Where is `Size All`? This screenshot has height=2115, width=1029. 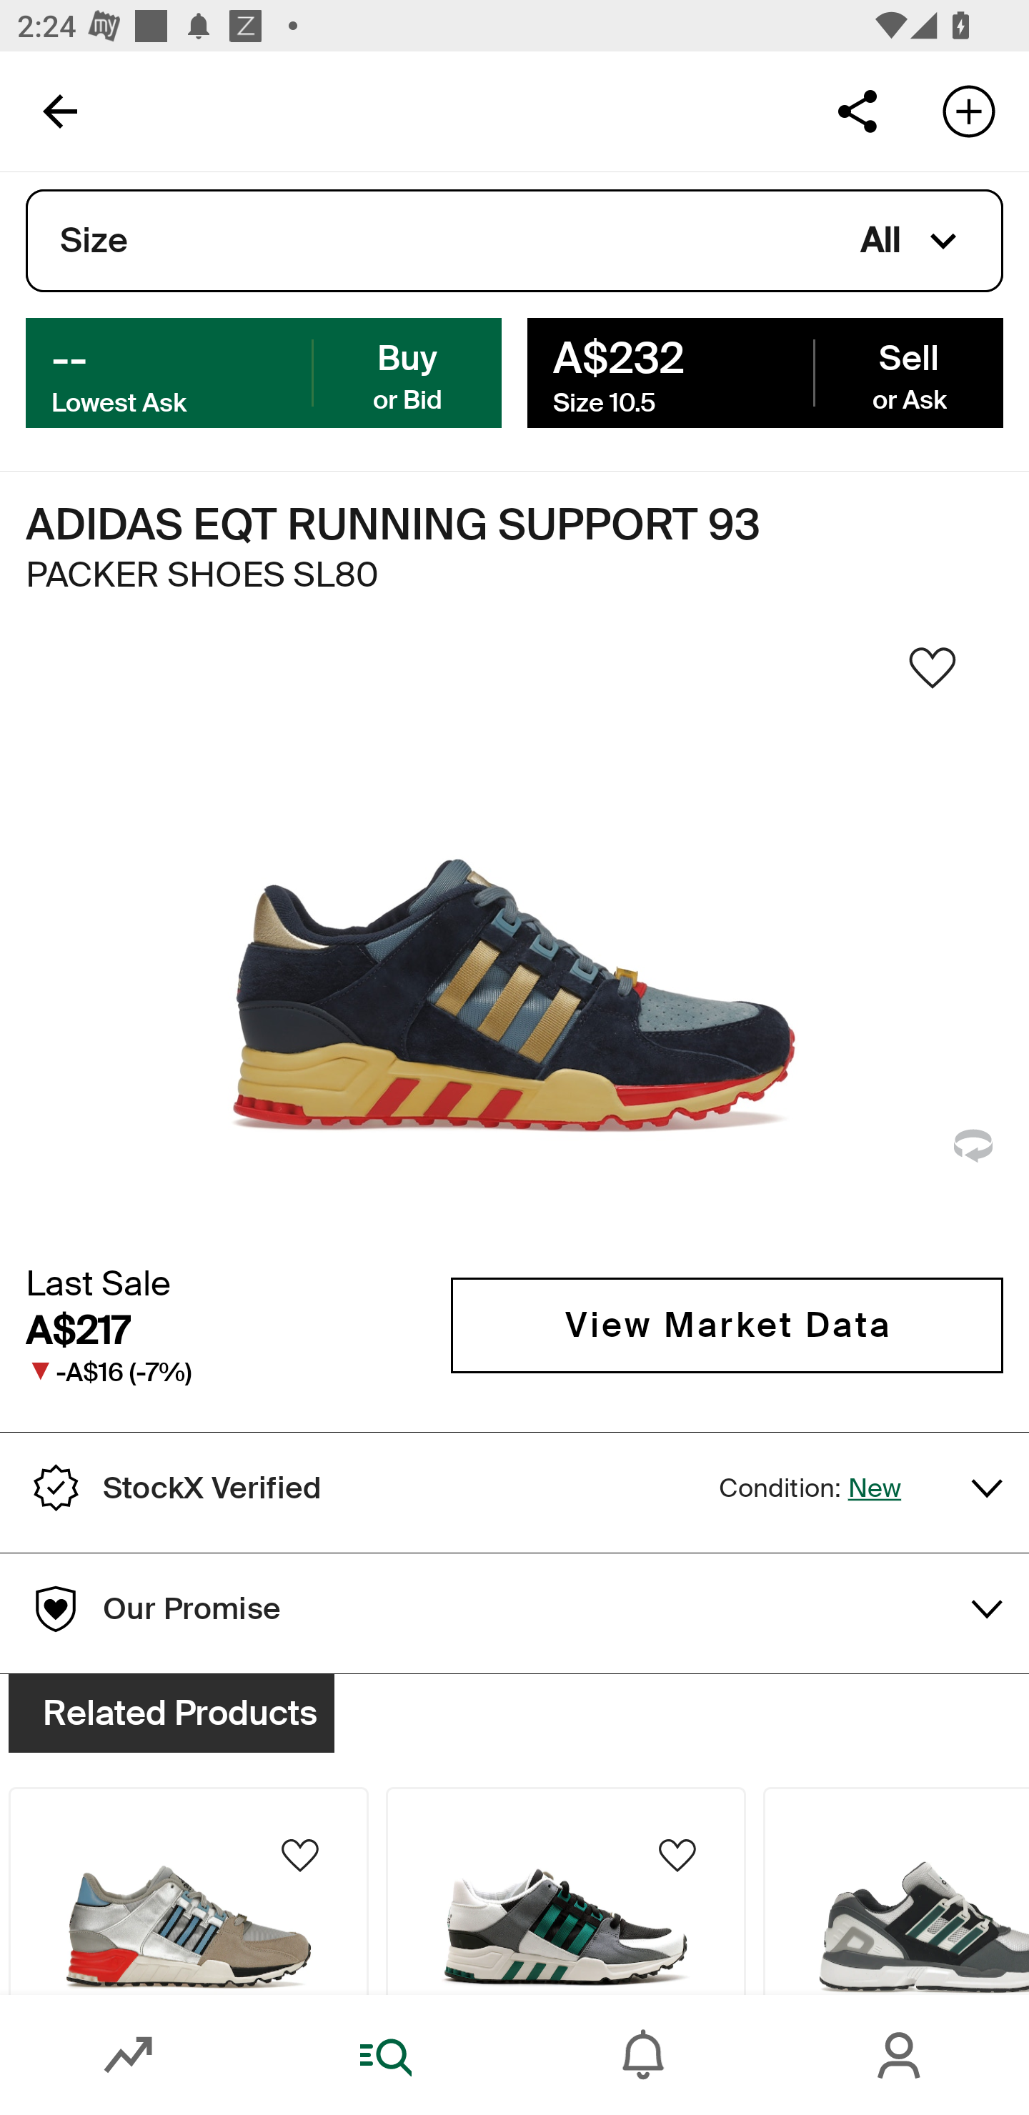 Size All is located at coordinates (514, 241).